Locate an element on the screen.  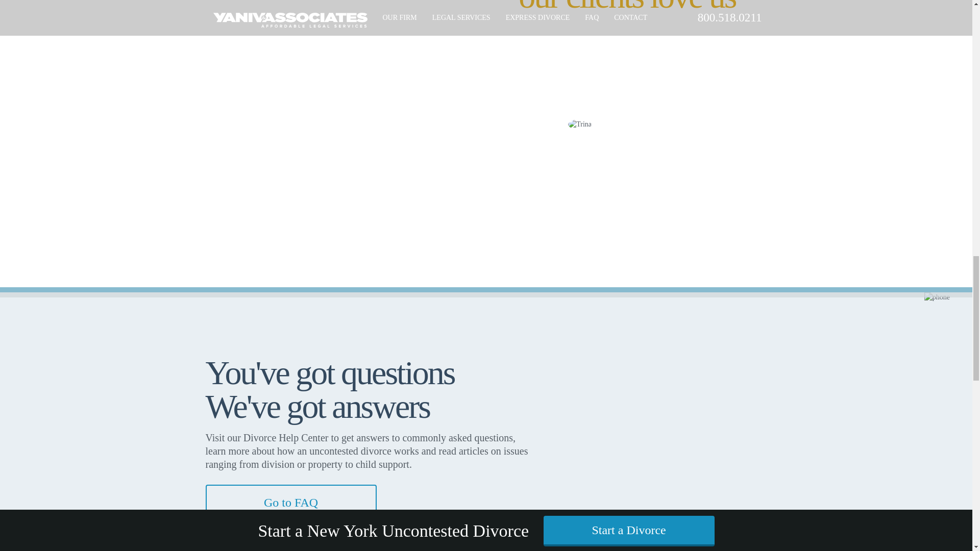
Go to FAQ is located at coordinates (290, 502).